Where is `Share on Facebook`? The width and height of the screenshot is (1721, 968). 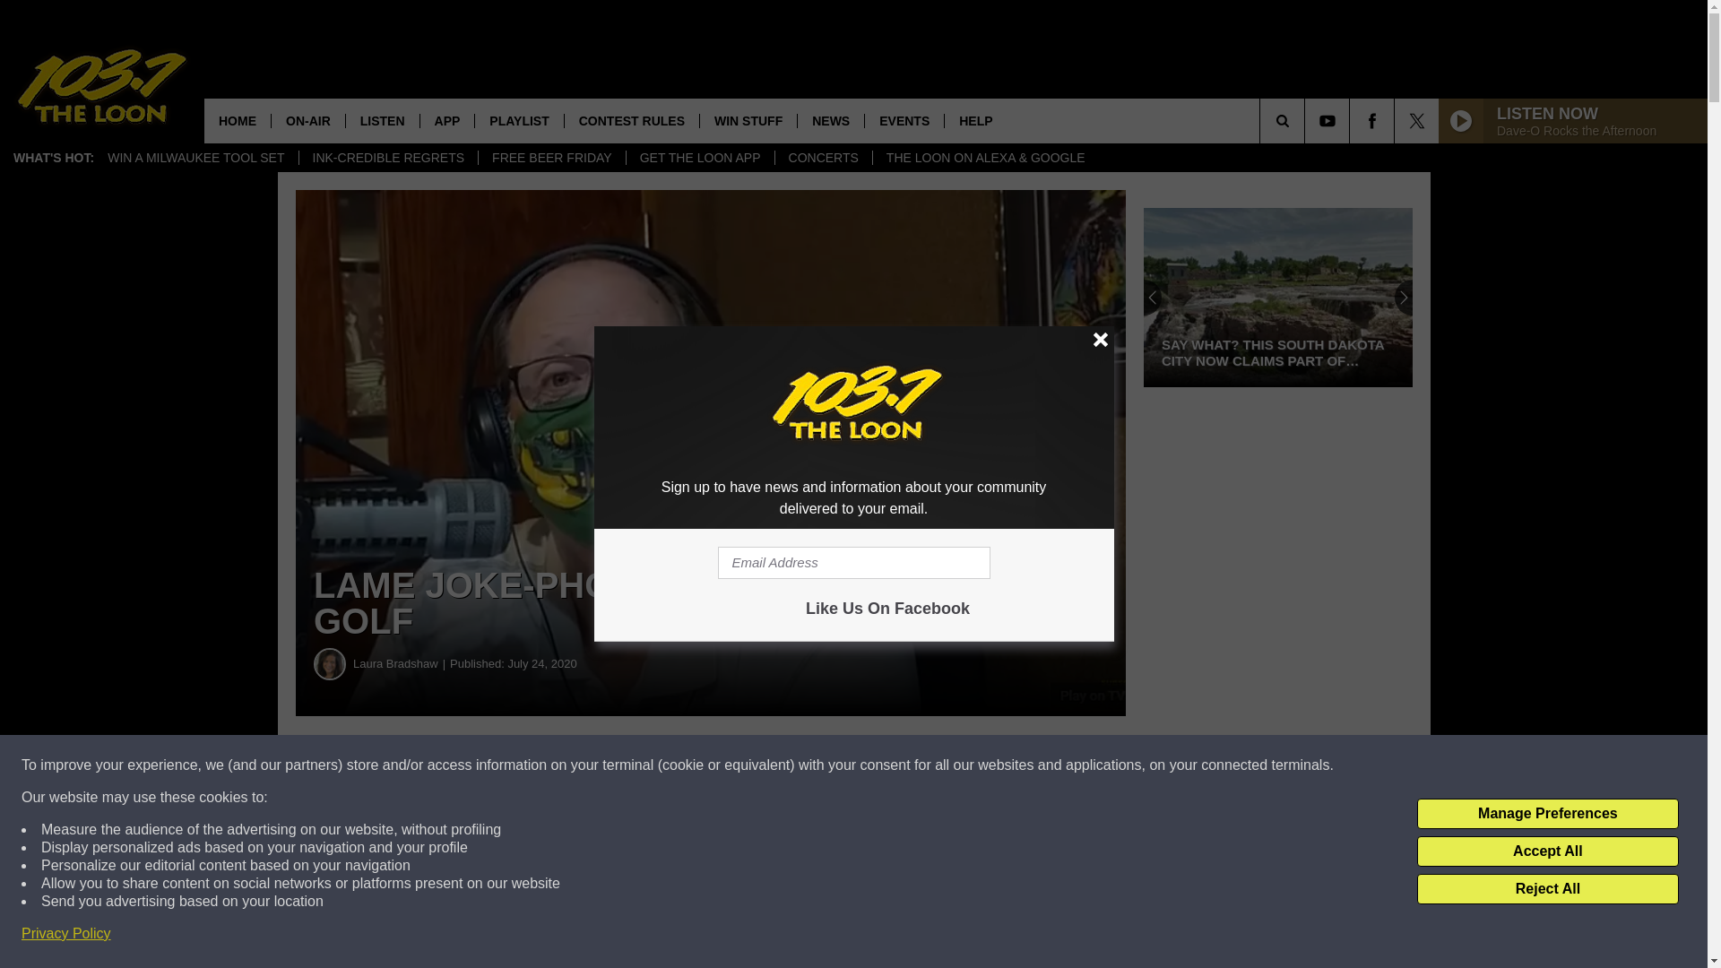
Share on Facebook is located at coordinates (545, 765).